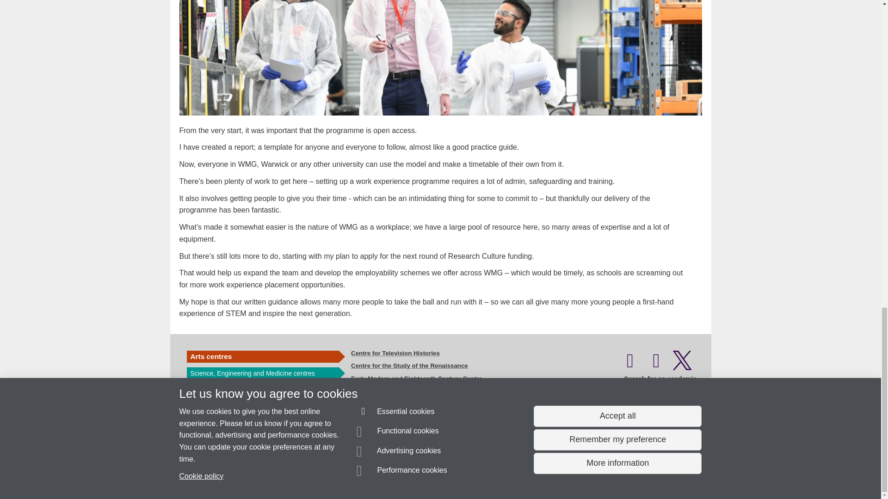  What do you see at coordinates (682, 365) in the screenshot?
I see `University of Warwick on Twitter` at bounding box center [682, 365].